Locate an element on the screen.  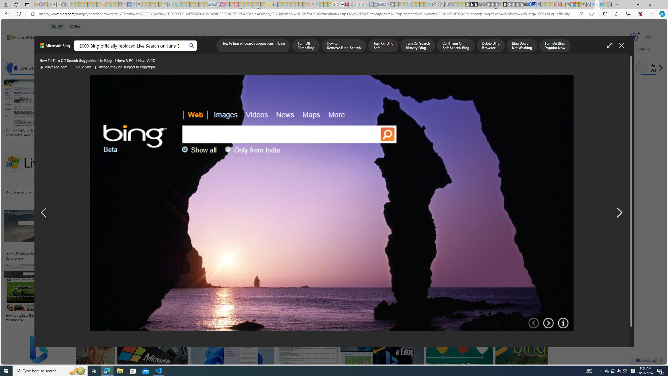
Recipes - MSN - Sleeping is located at coordinates (108, 4).